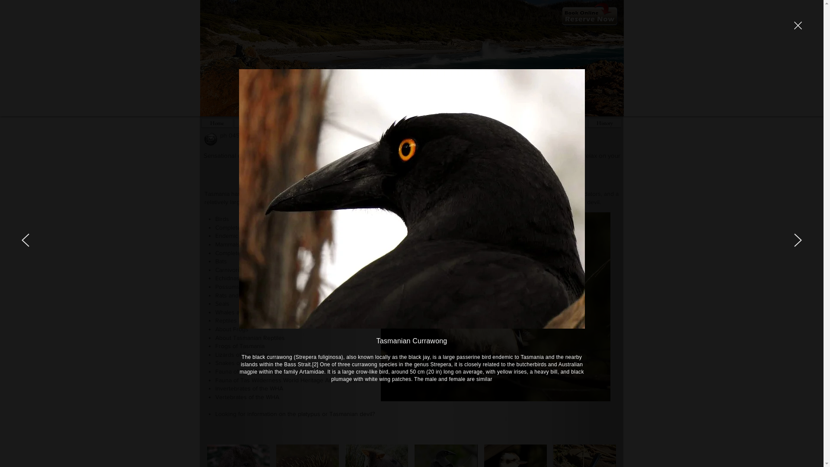  What do you see at coordinates (227, 244) in the screenshot?
I see `Mammals` at bounding box center [227, 244].